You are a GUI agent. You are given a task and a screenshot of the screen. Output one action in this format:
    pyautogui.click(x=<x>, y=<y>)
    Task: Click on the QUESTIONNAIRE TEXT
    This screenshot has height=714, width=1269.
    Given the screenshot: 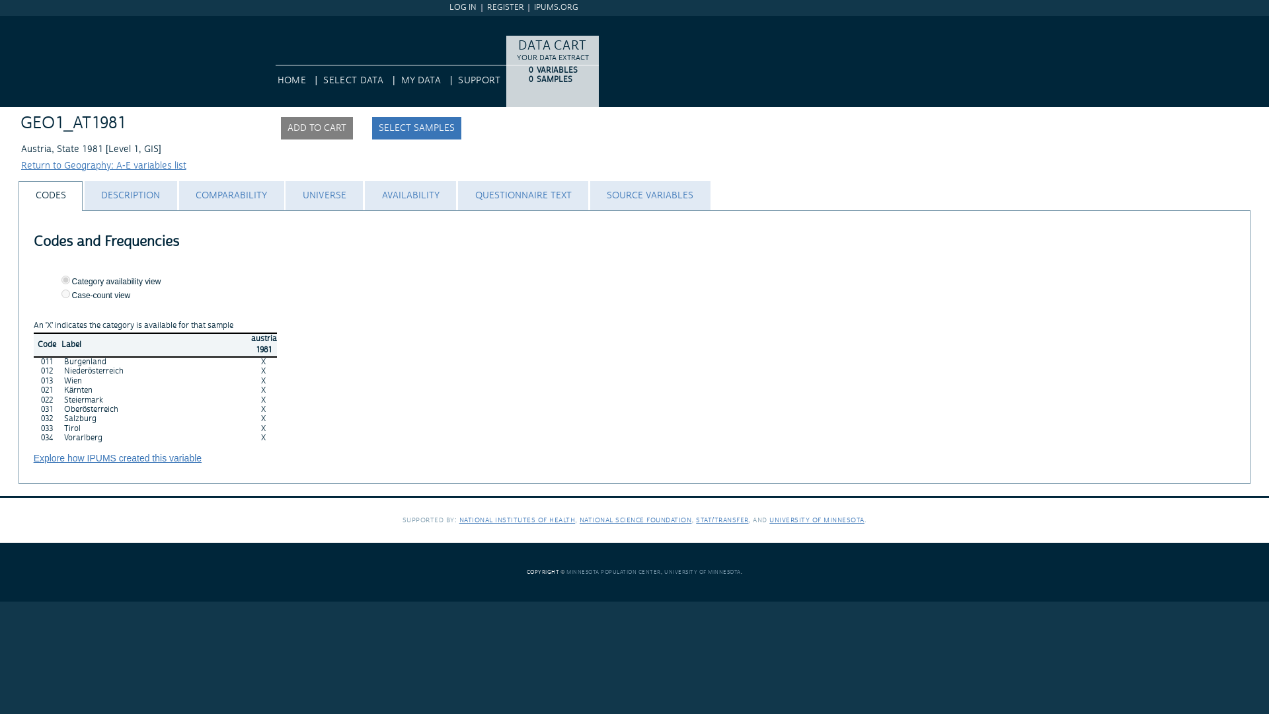 What is the action you would take?
    pyautogui.click(x=522, y=196)
    